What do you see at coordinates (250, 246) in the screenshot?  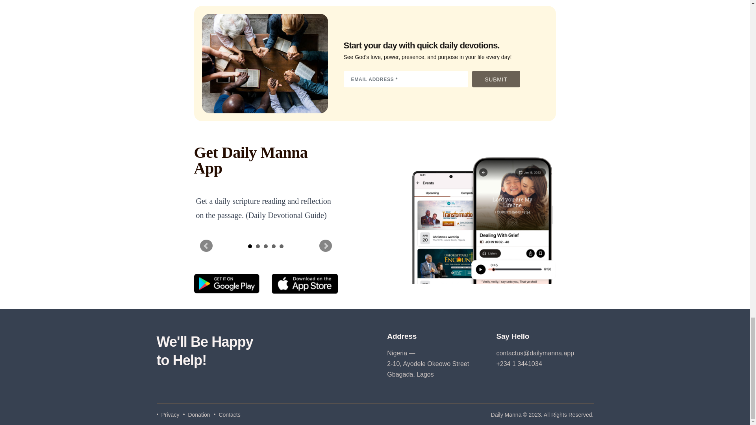 I see `1` at bounding box center [250, 246].